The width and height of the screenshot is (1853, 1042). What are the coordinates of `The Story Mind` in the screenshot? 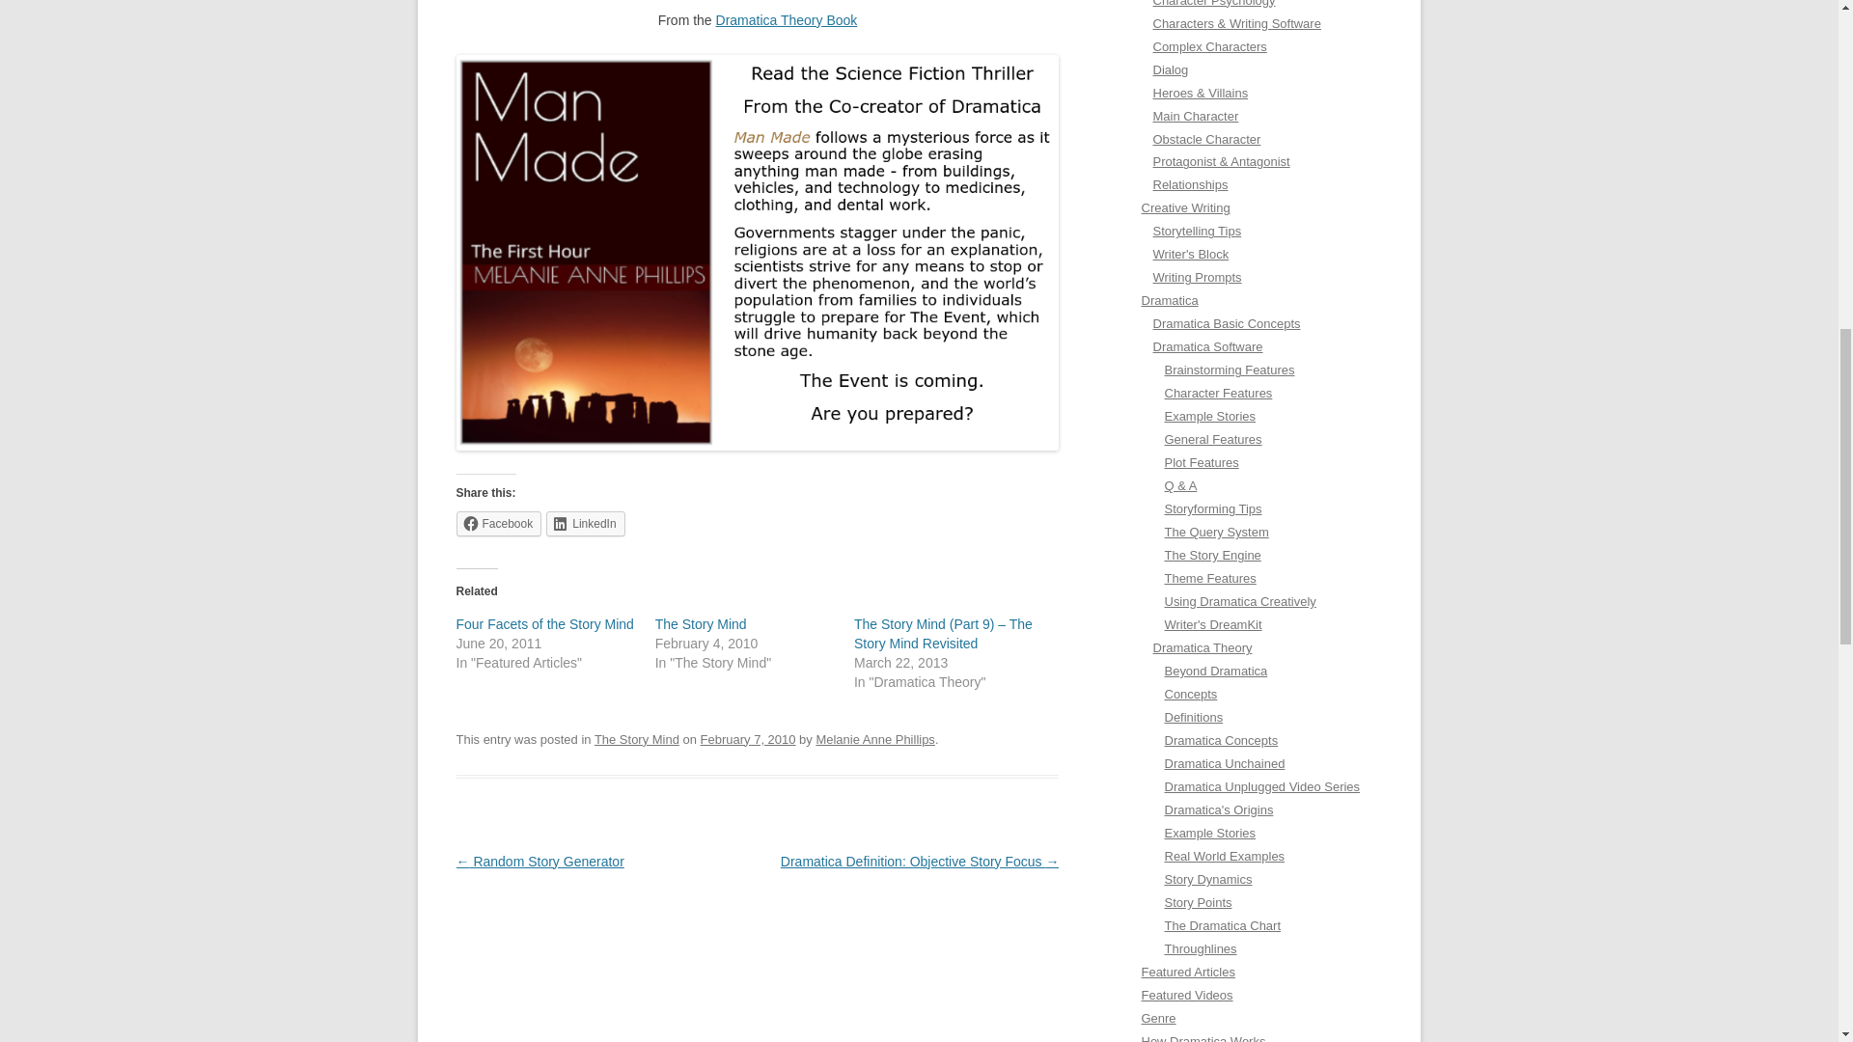 It's located at (701, 623).